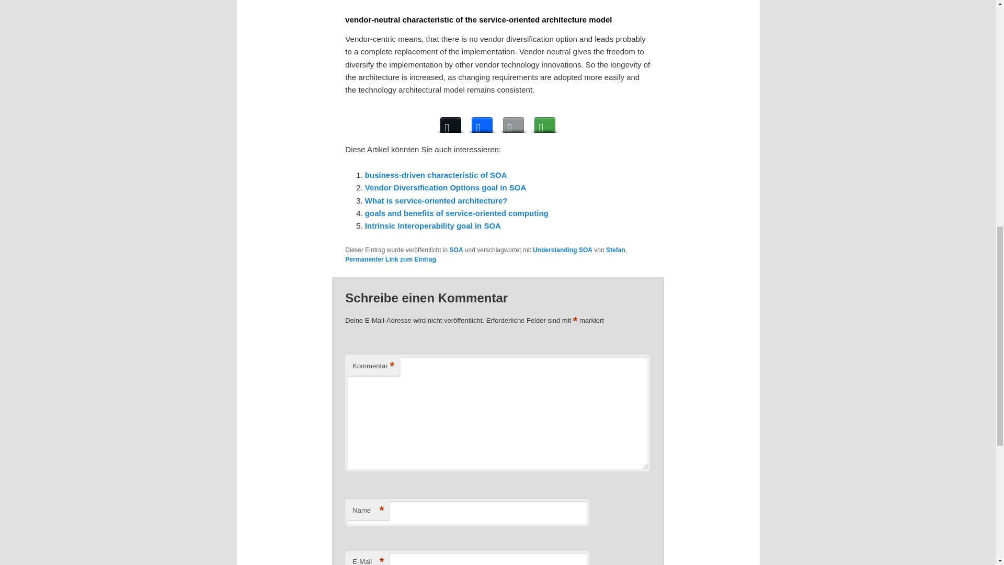 Image resolution: width=1004 pixels, height=565 pixels. I want to click on Stefan, so click(616, 250).